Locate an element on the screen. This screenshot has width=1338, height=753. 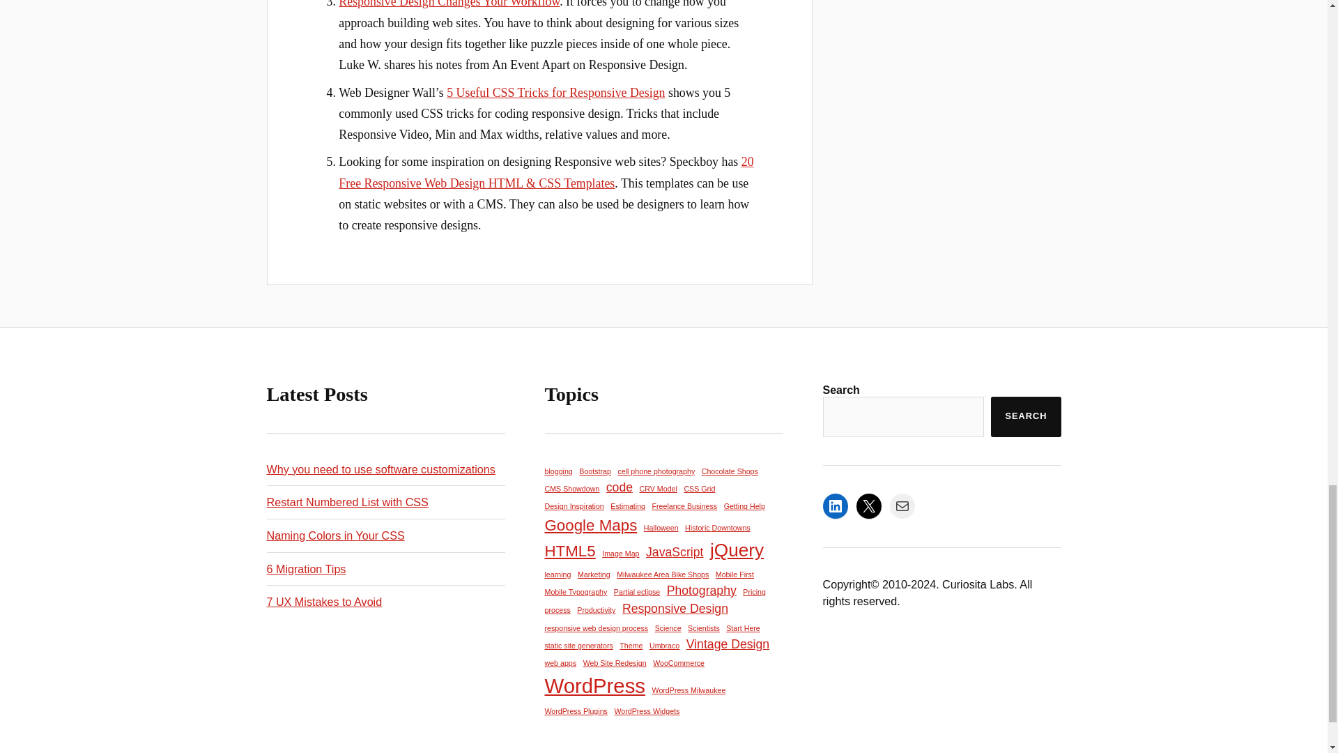
Naming Colors in Your CSS is located at coordinates (334, 535).